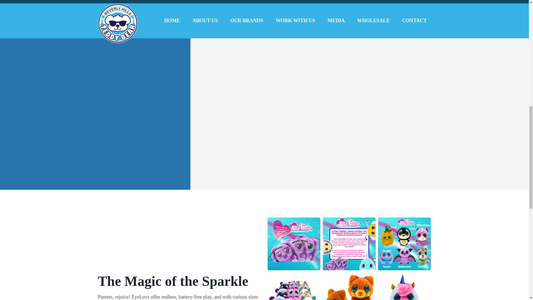 The height and width of the screenshot is (300, 533). I want to click on EyeLuvs, so click(349, 286).